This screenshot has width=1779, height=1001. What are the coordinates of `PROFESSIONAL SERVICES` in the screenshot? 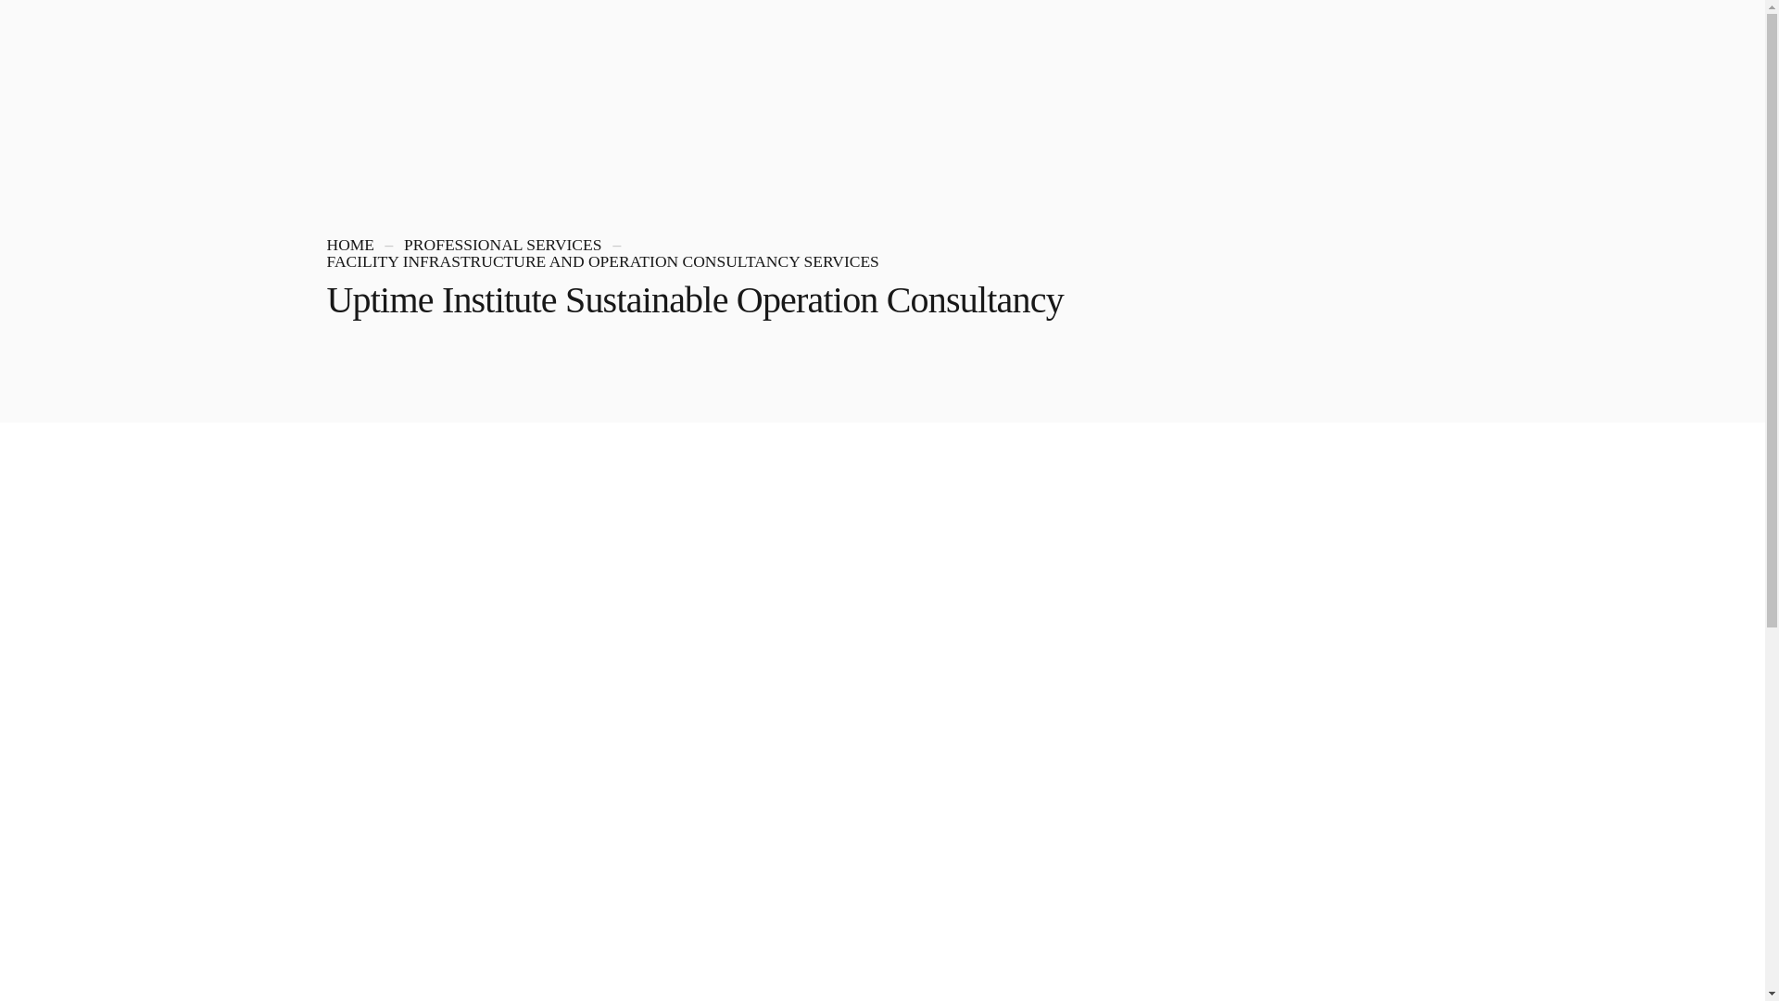 It's located at (502, 245).